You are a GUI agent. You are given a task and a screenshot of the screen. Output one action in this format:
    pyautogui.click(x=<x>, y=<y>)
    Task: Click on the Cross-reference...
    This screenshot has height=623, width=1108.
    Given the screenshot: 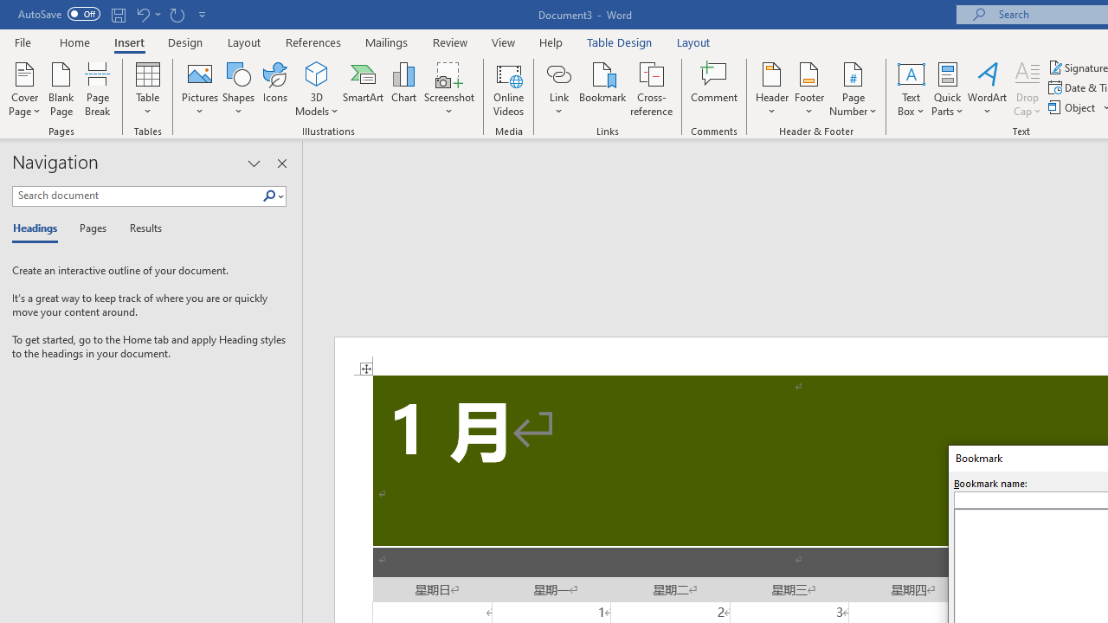 What is the action you would take?
    pyautogui.click(x=651, y=88)
    